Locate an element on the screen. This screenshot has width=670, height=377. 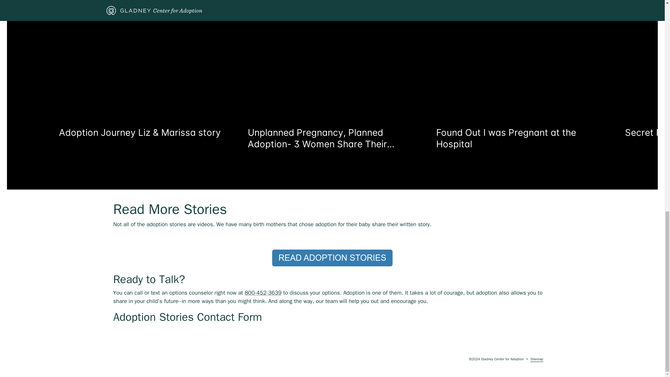
Found Out I was Pregnant at the Hospital is located at coordinates (517, 138).